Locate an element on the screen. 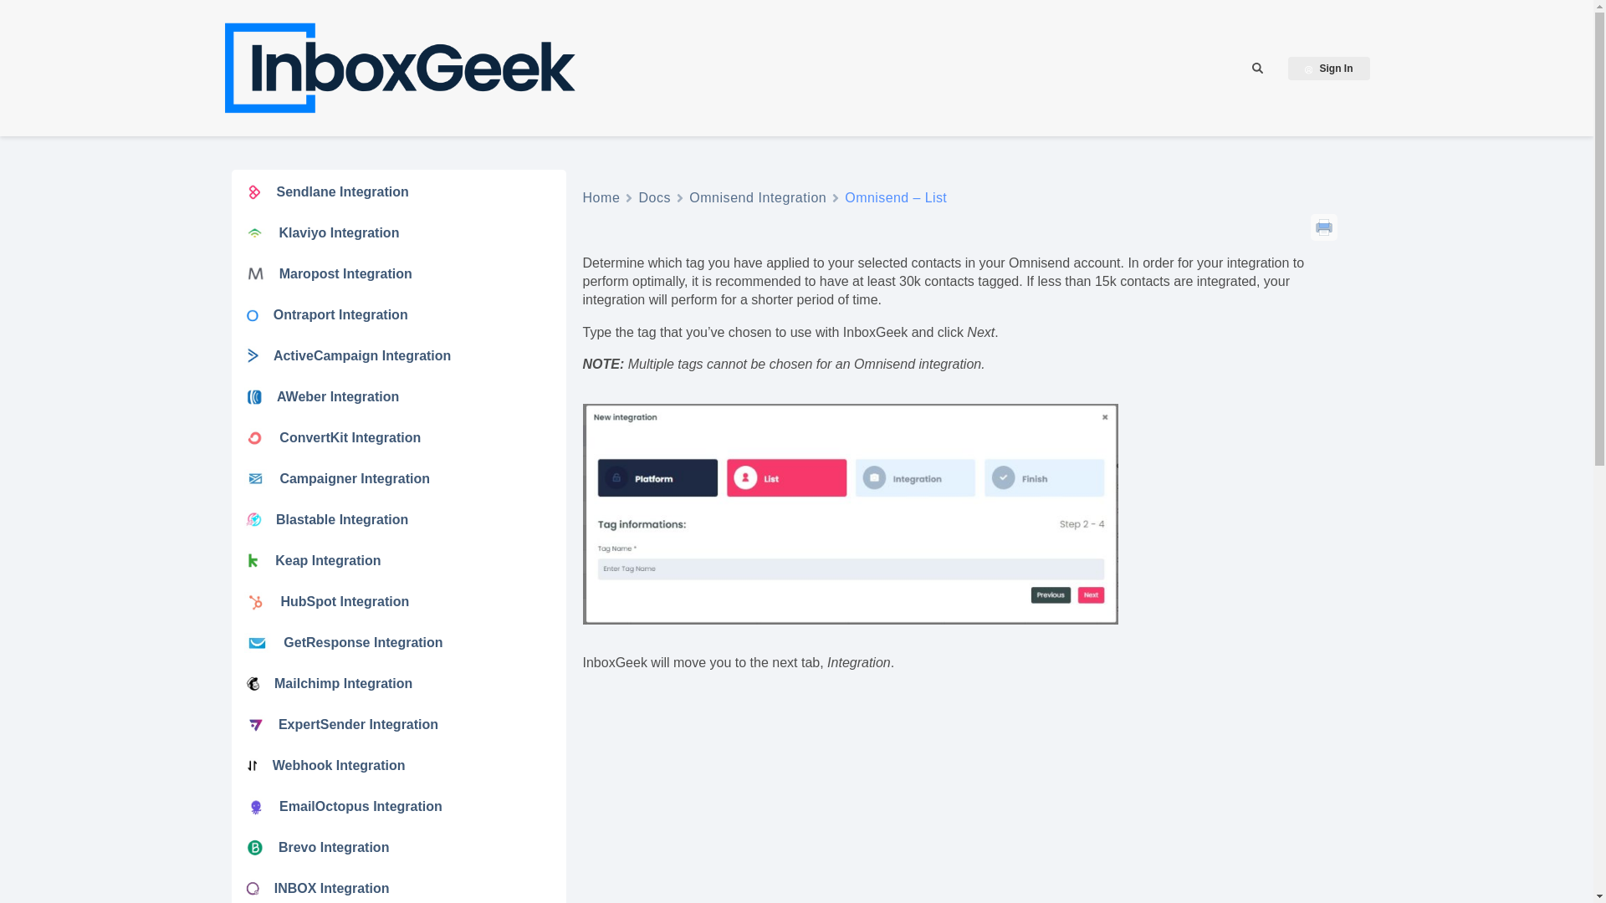  Omnisend Integration is located at coordinates (758, 197).